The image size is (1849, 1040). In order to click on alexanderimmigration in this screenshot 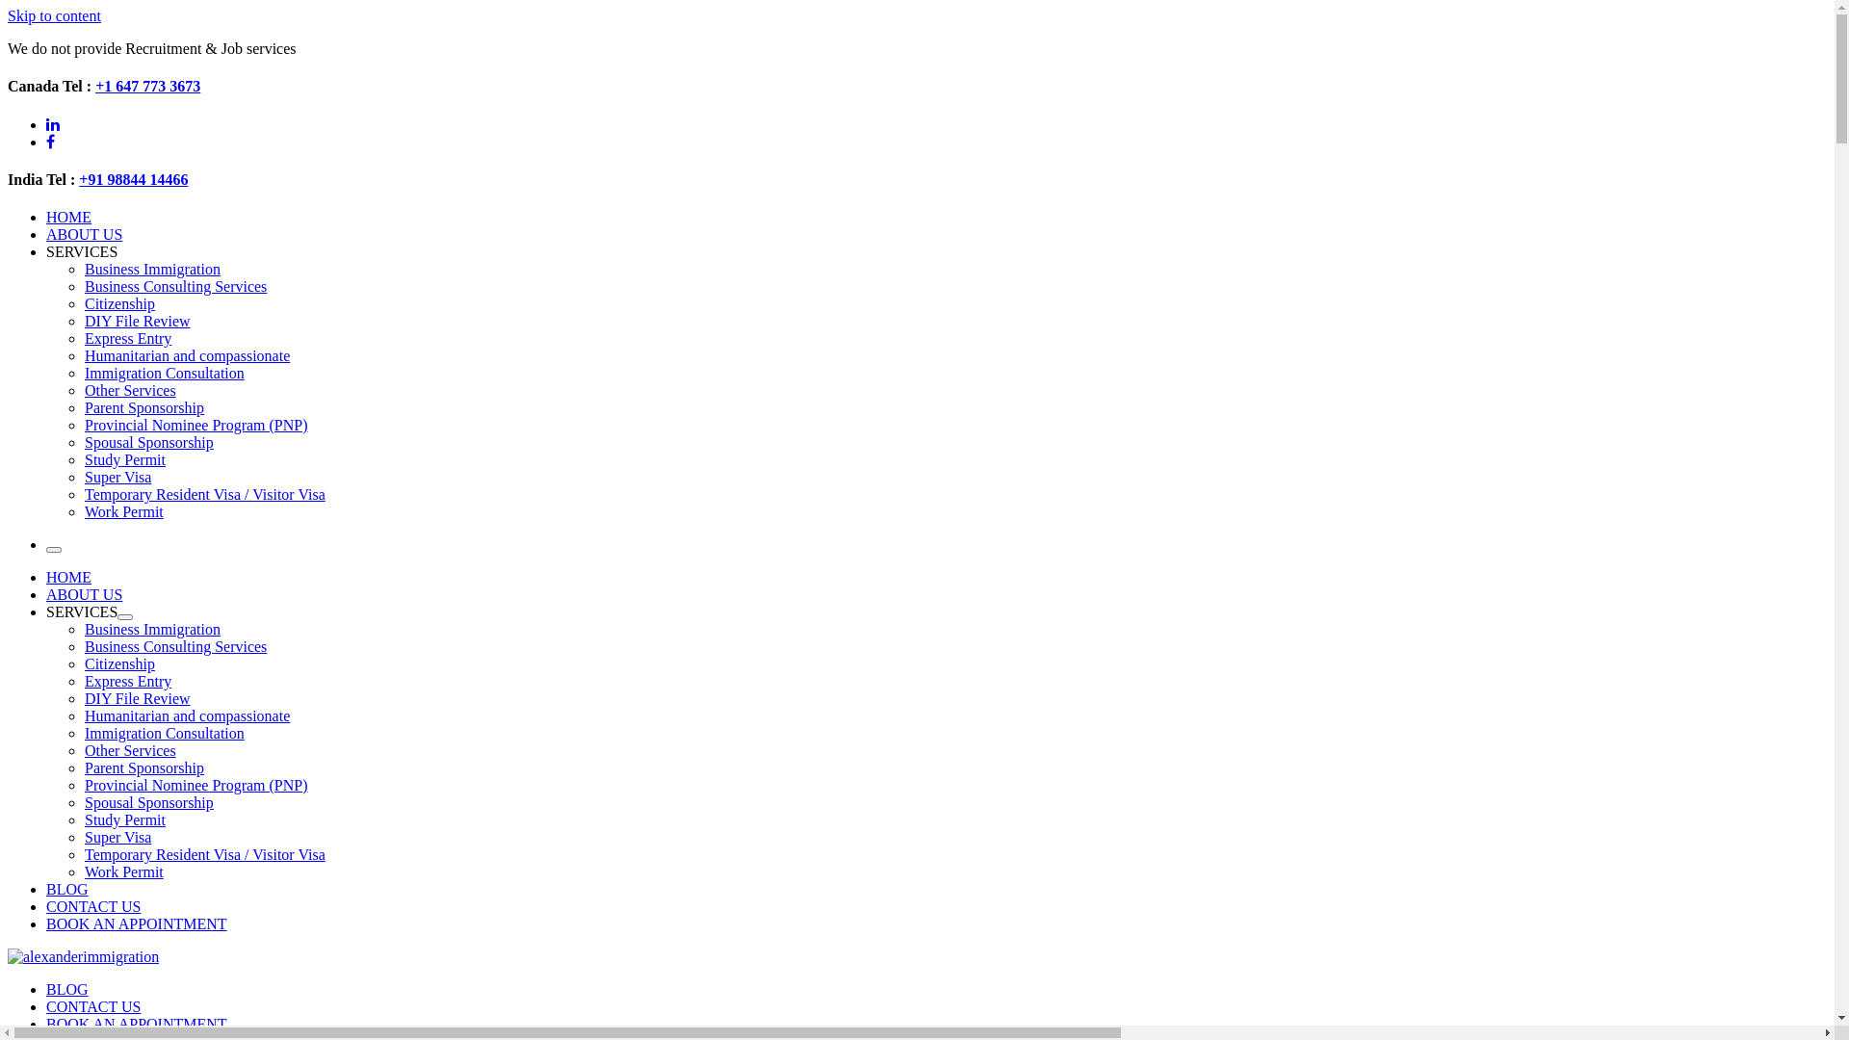, I will do `click(75, 990)`.